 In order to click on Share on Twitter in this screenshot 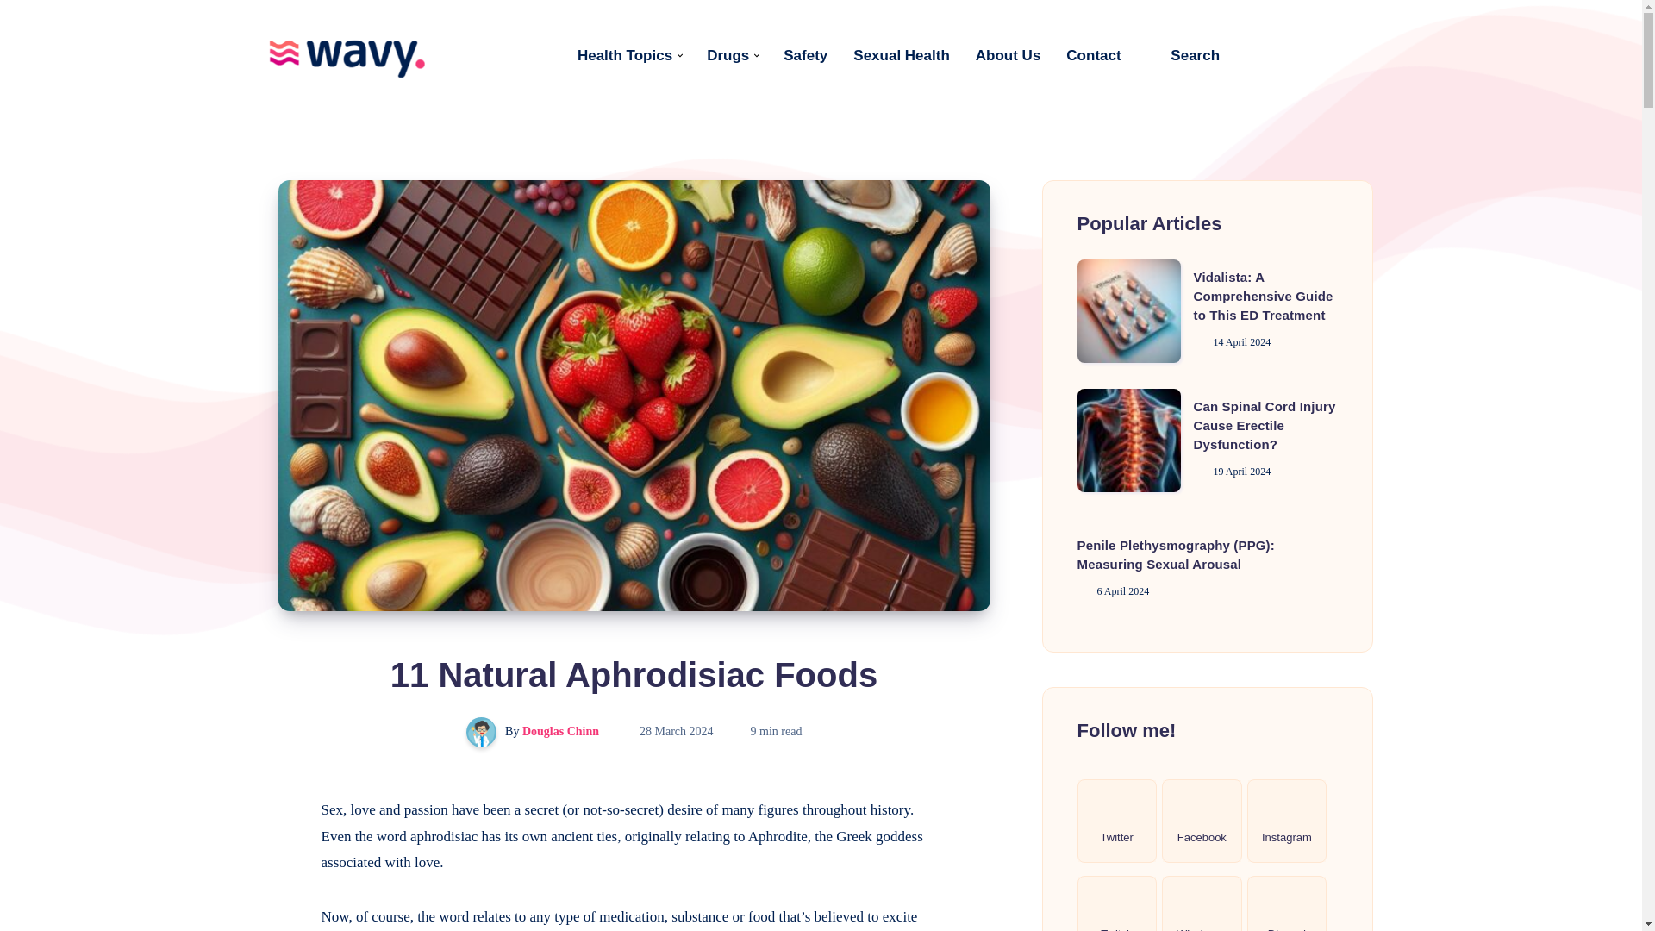, I will do `click(278, 849)`.